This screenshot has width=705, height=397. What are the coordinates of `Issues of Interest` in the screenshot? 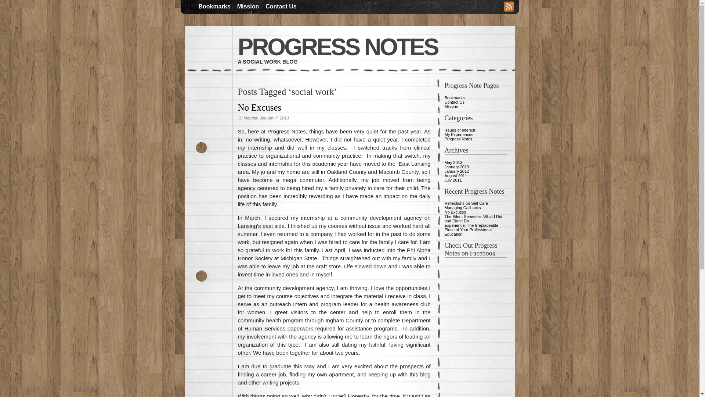 It's located at (460, 130).